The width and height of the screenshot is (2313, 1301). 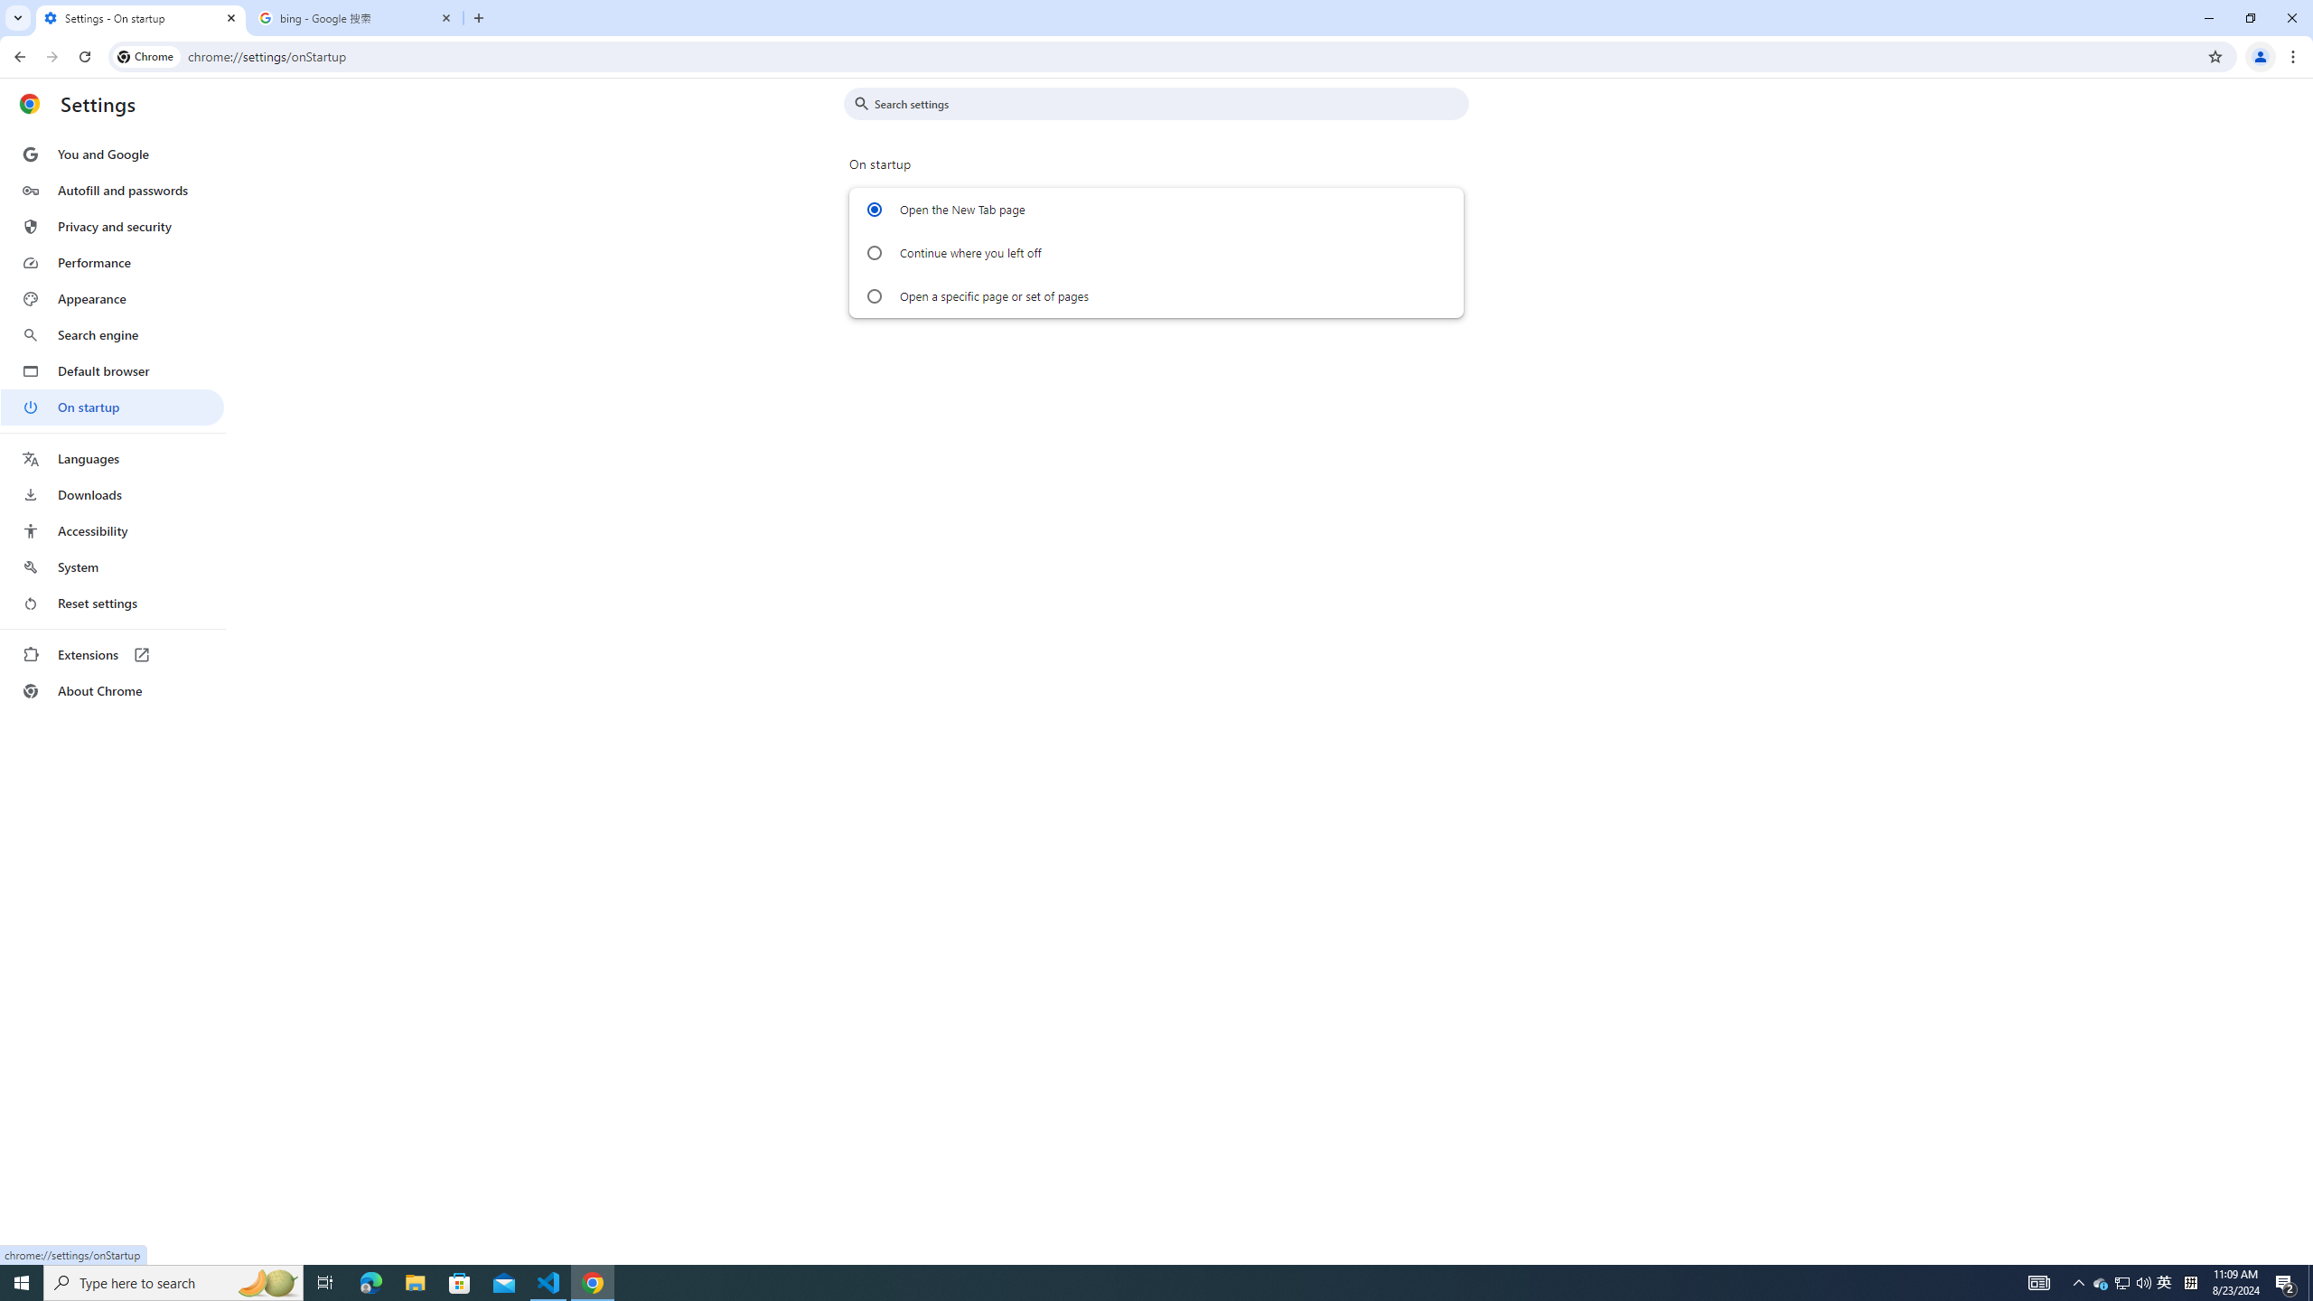 What do you see at coordinates (112, 654) in the screenshot?
I see `Extensions` at bounding box center [112, 654].